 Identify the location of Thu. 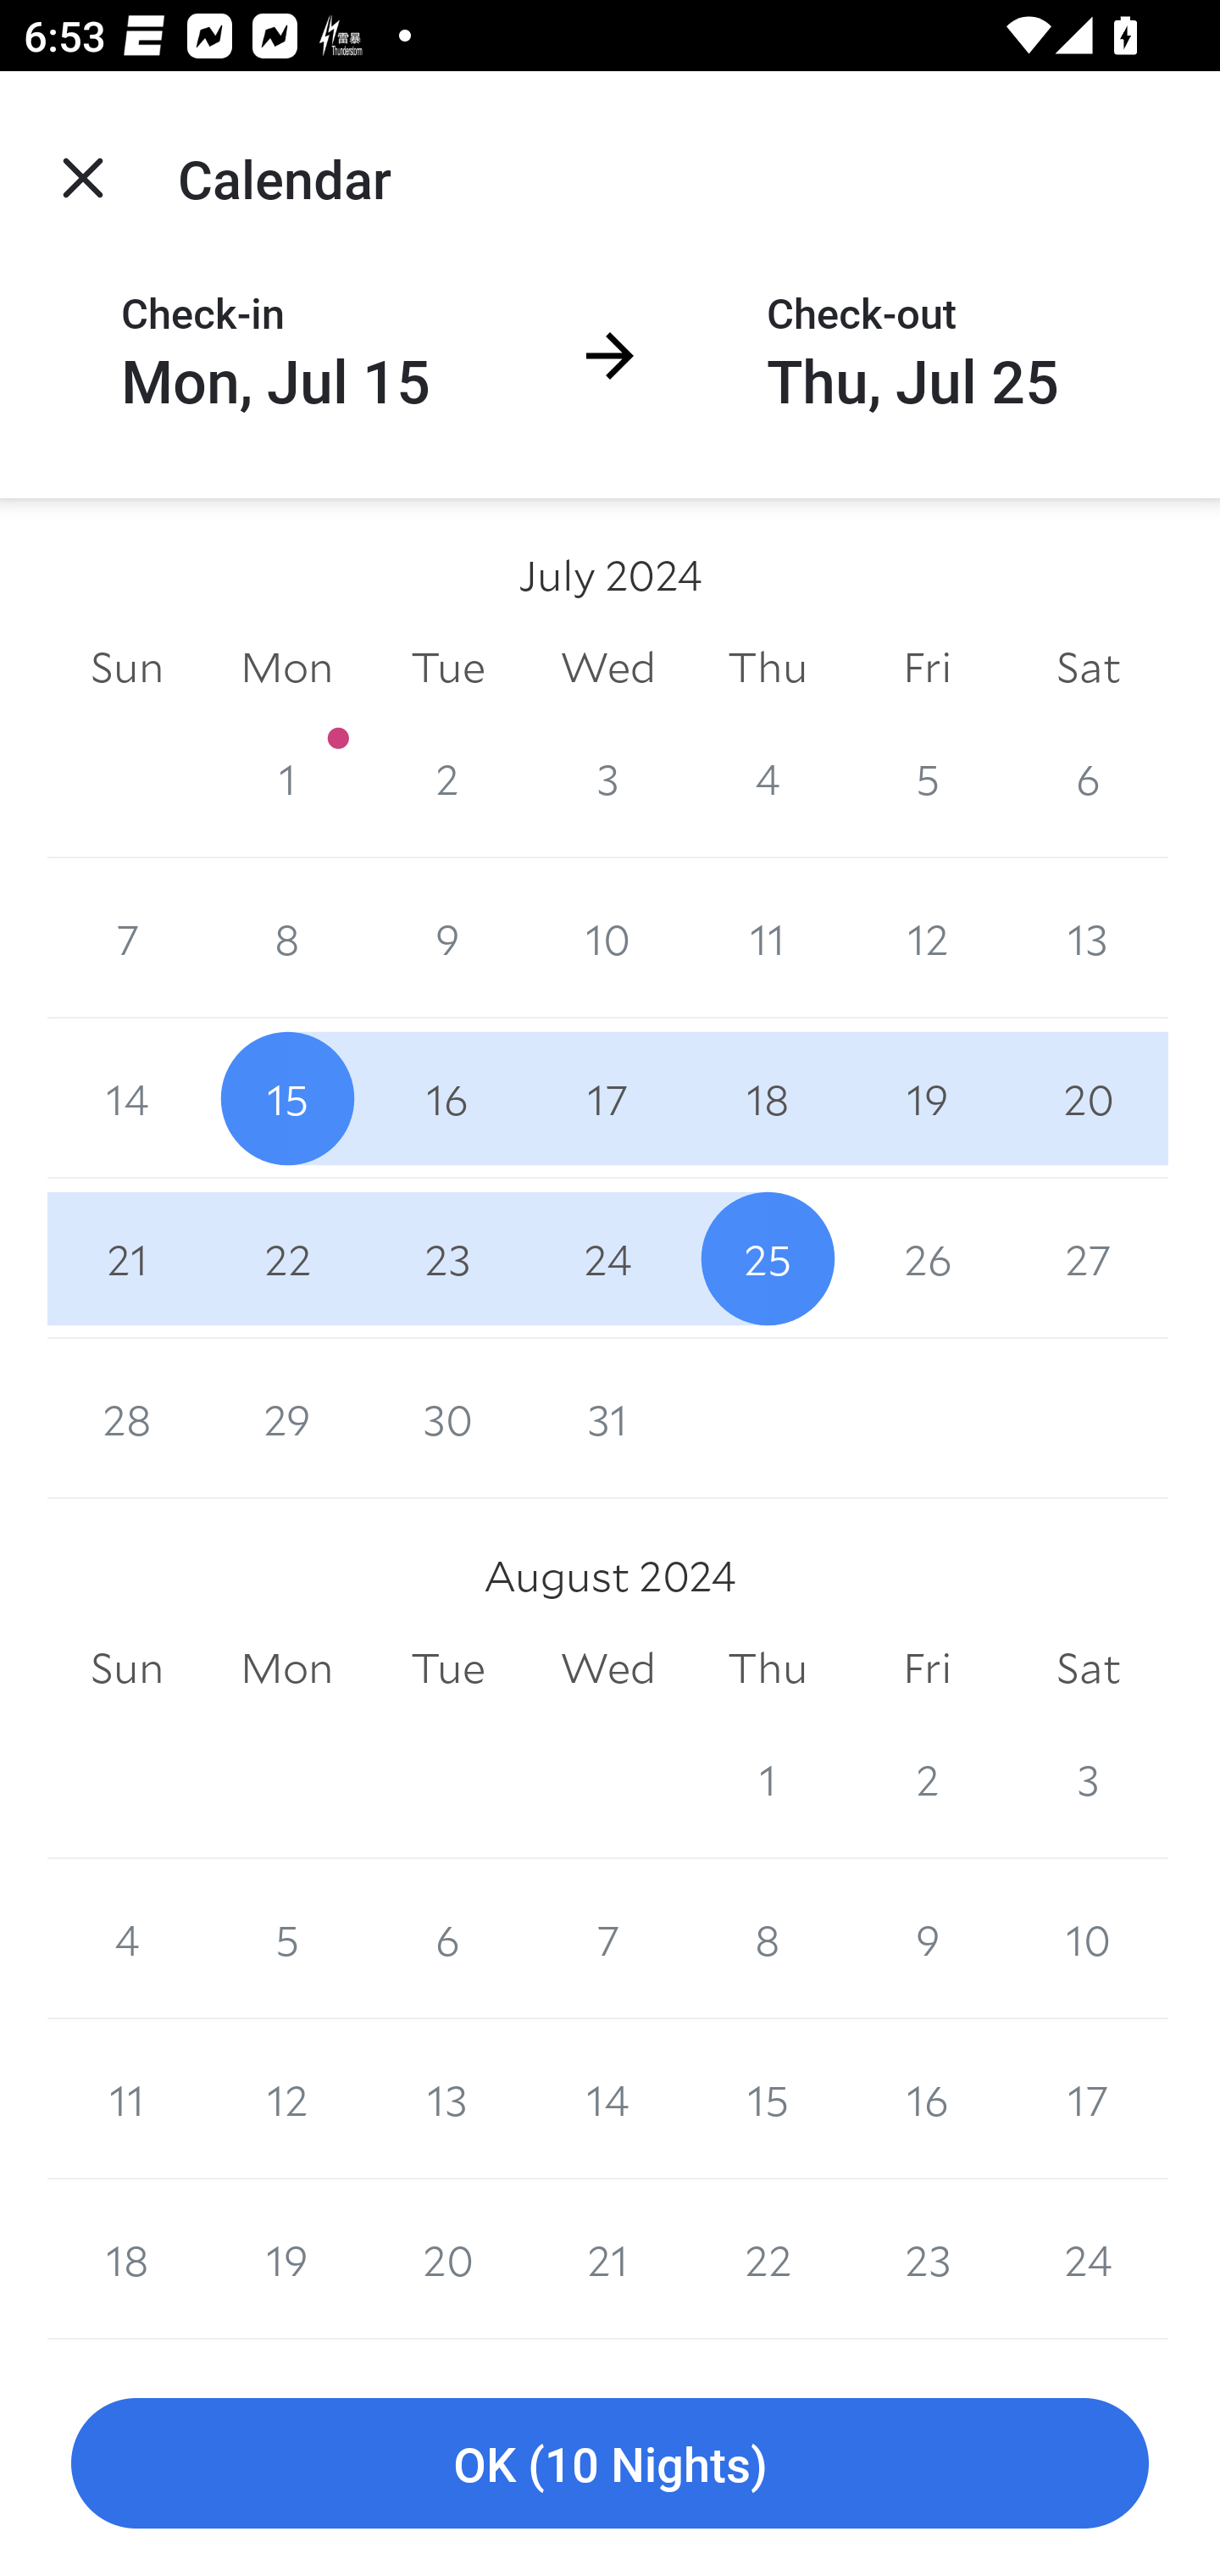
(768, 666).